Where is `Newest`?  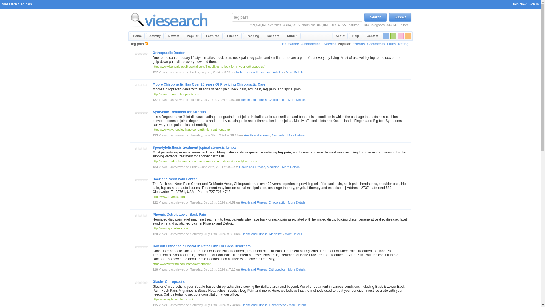
Newest is located at coordinates (174, 36).